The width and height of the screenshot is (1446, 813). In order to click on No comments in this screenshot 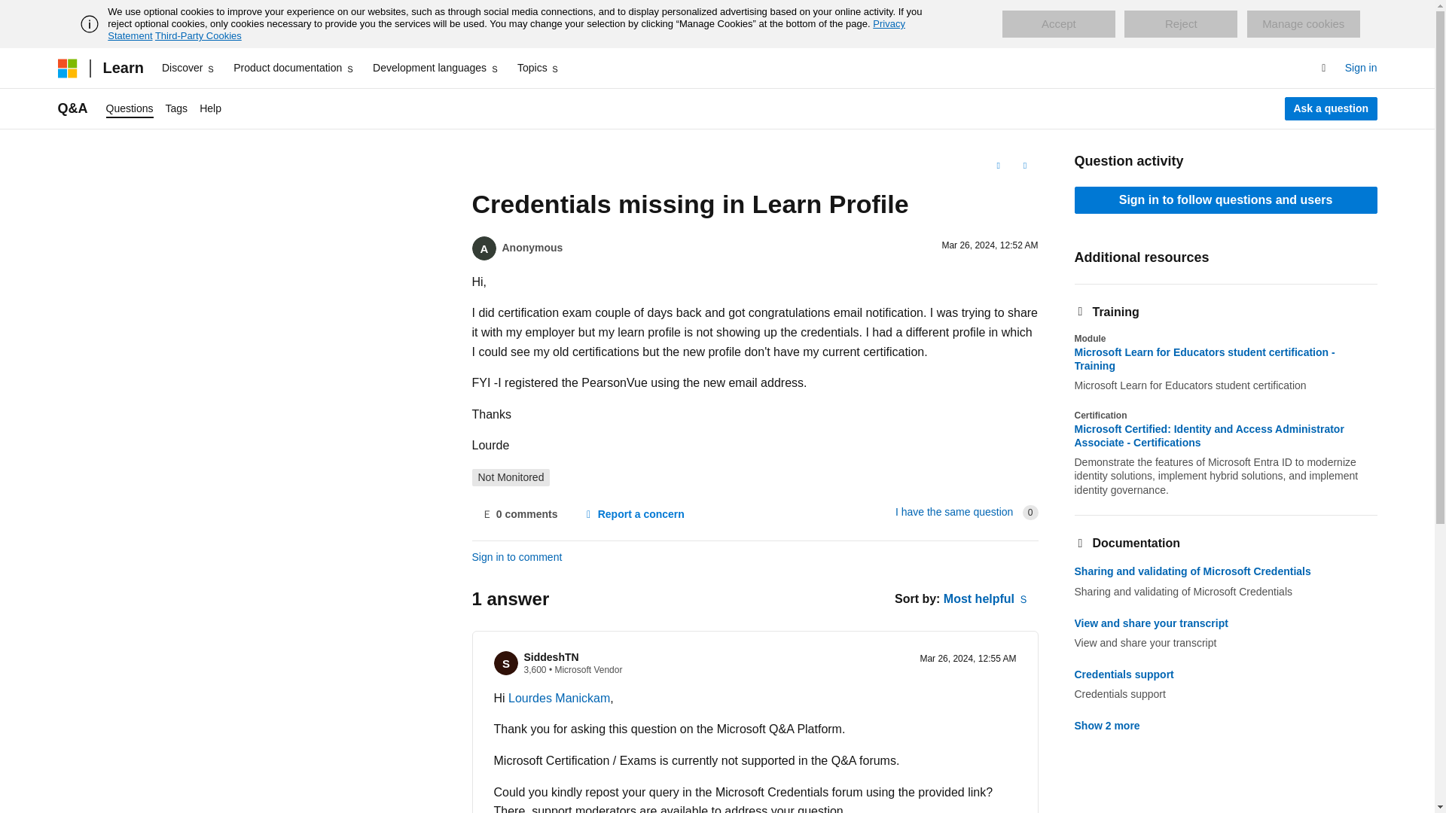, I will do `click(518, 515)`.